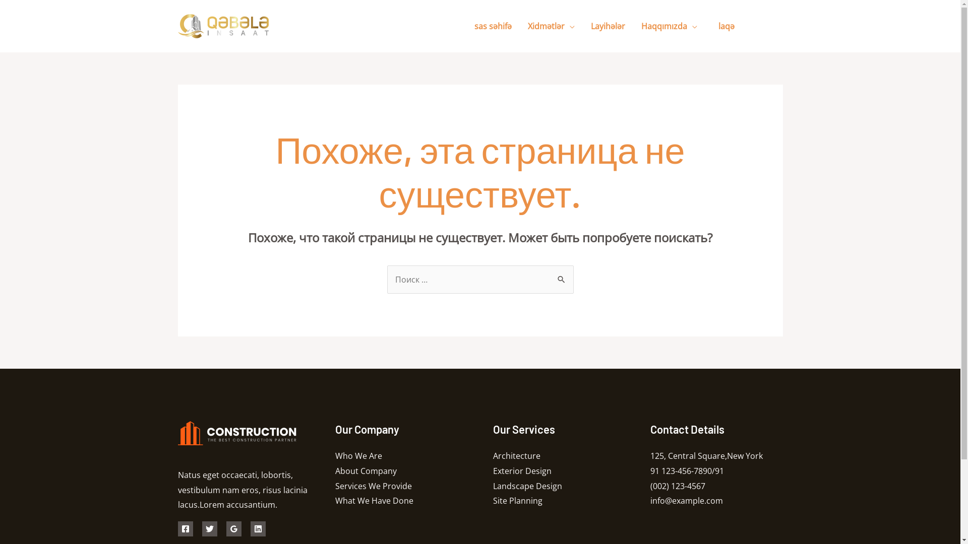 The image size is (968, 544). I want to click on Architecture, so click(517, 455).